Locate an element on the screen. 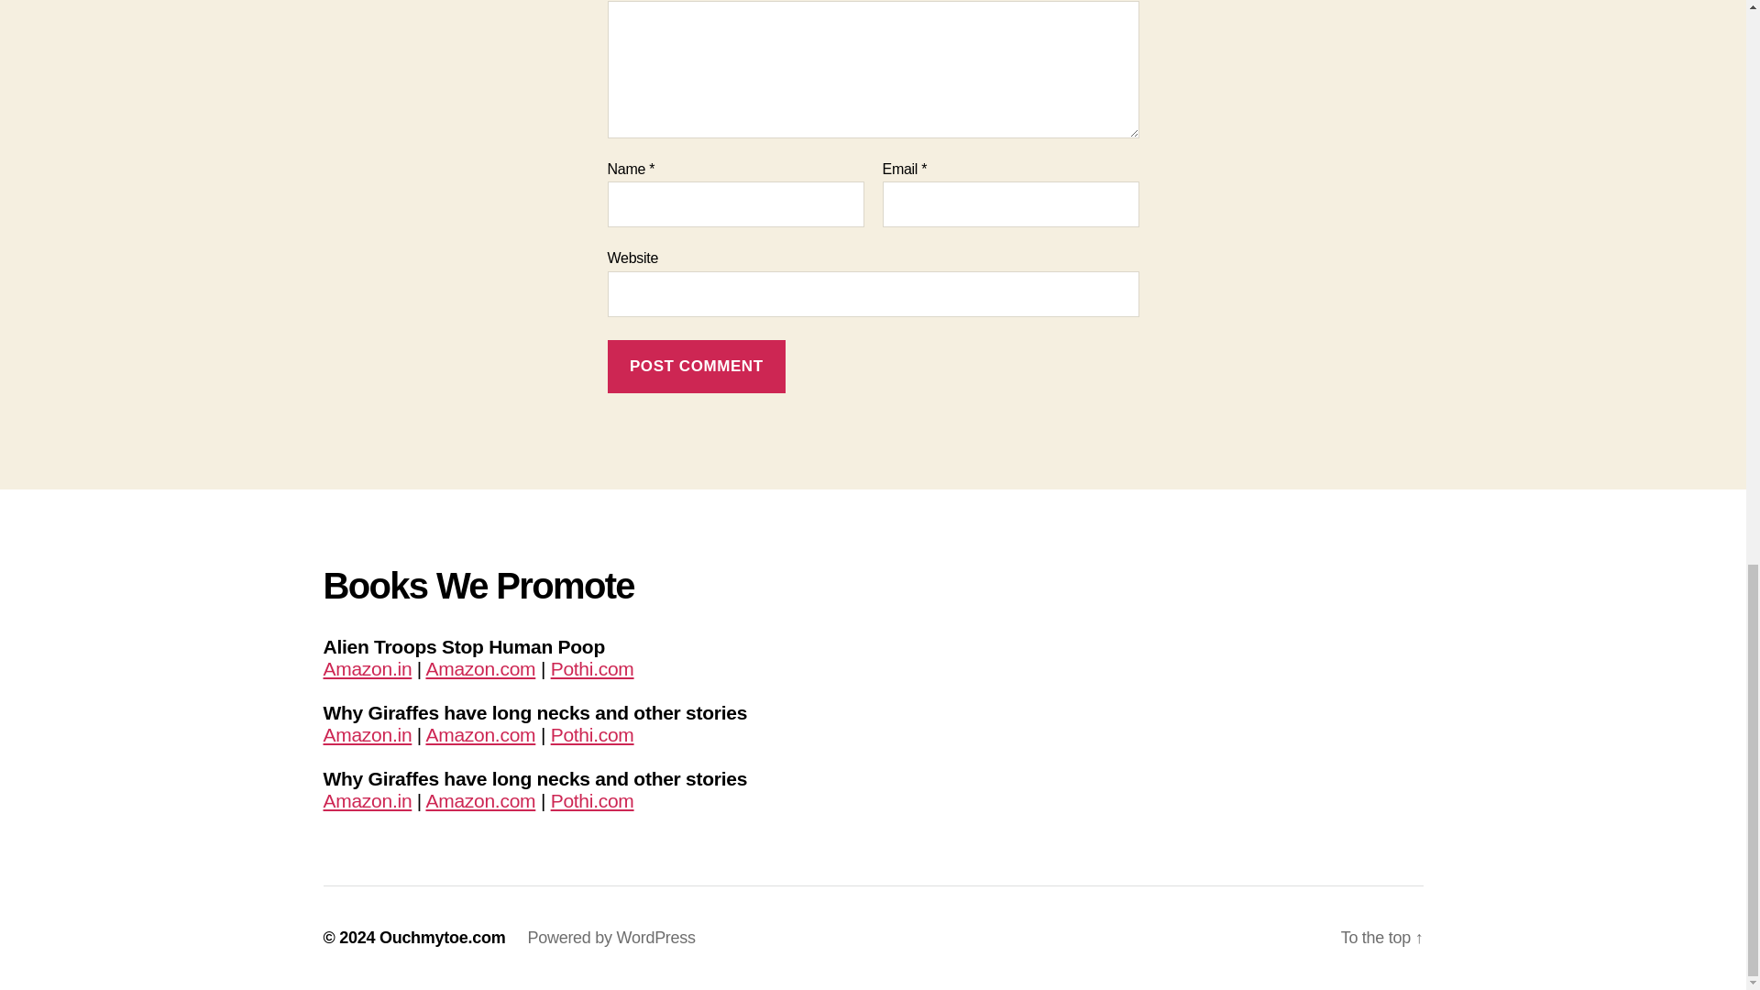 The image size is (1760, 990). Amazon.in is located at coordinates (367, 668).